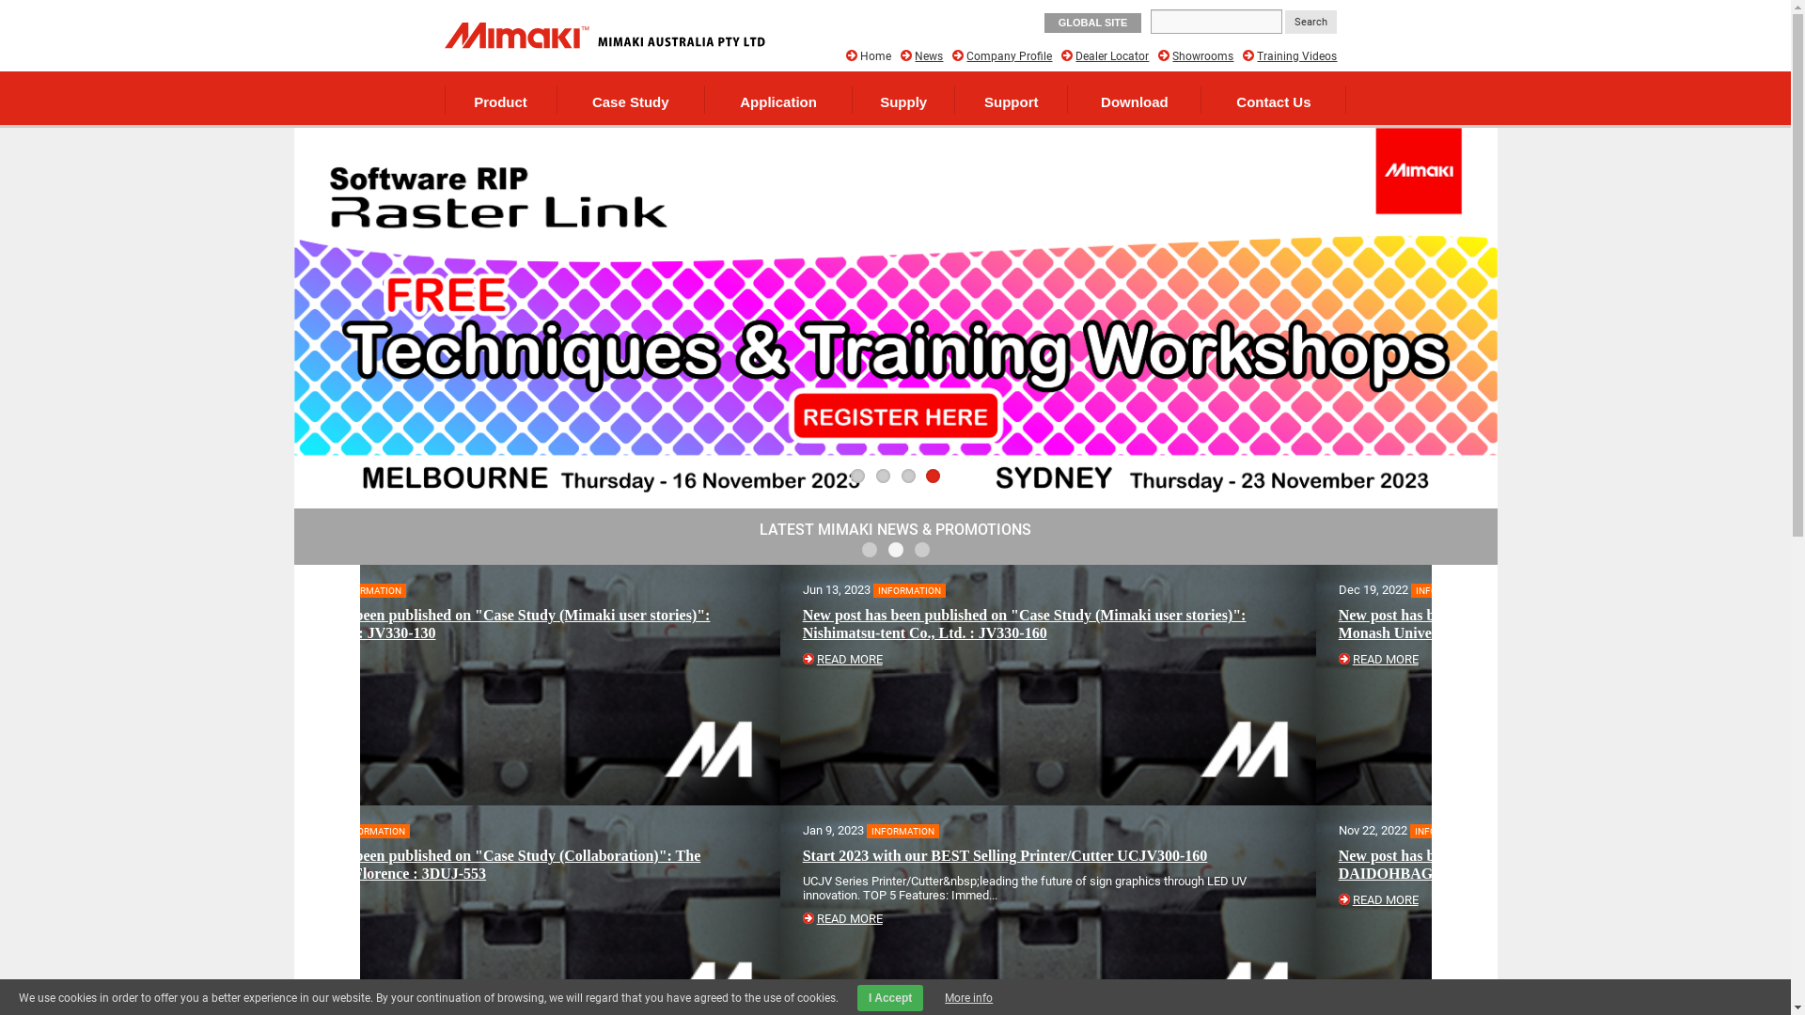  I want to click on 2, so click(884, 476).